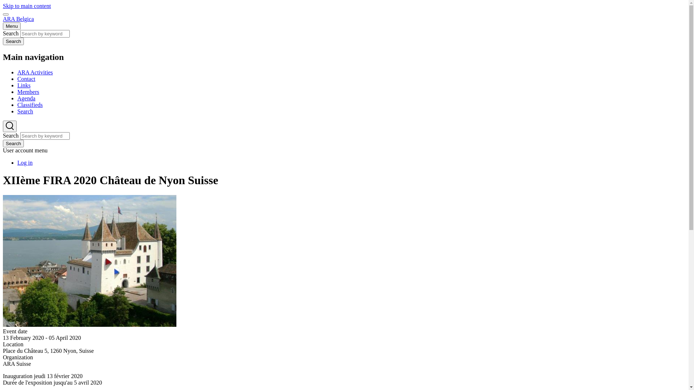 The image size is (694, 390). I want to click on ARA Activities, so click(35, 72).